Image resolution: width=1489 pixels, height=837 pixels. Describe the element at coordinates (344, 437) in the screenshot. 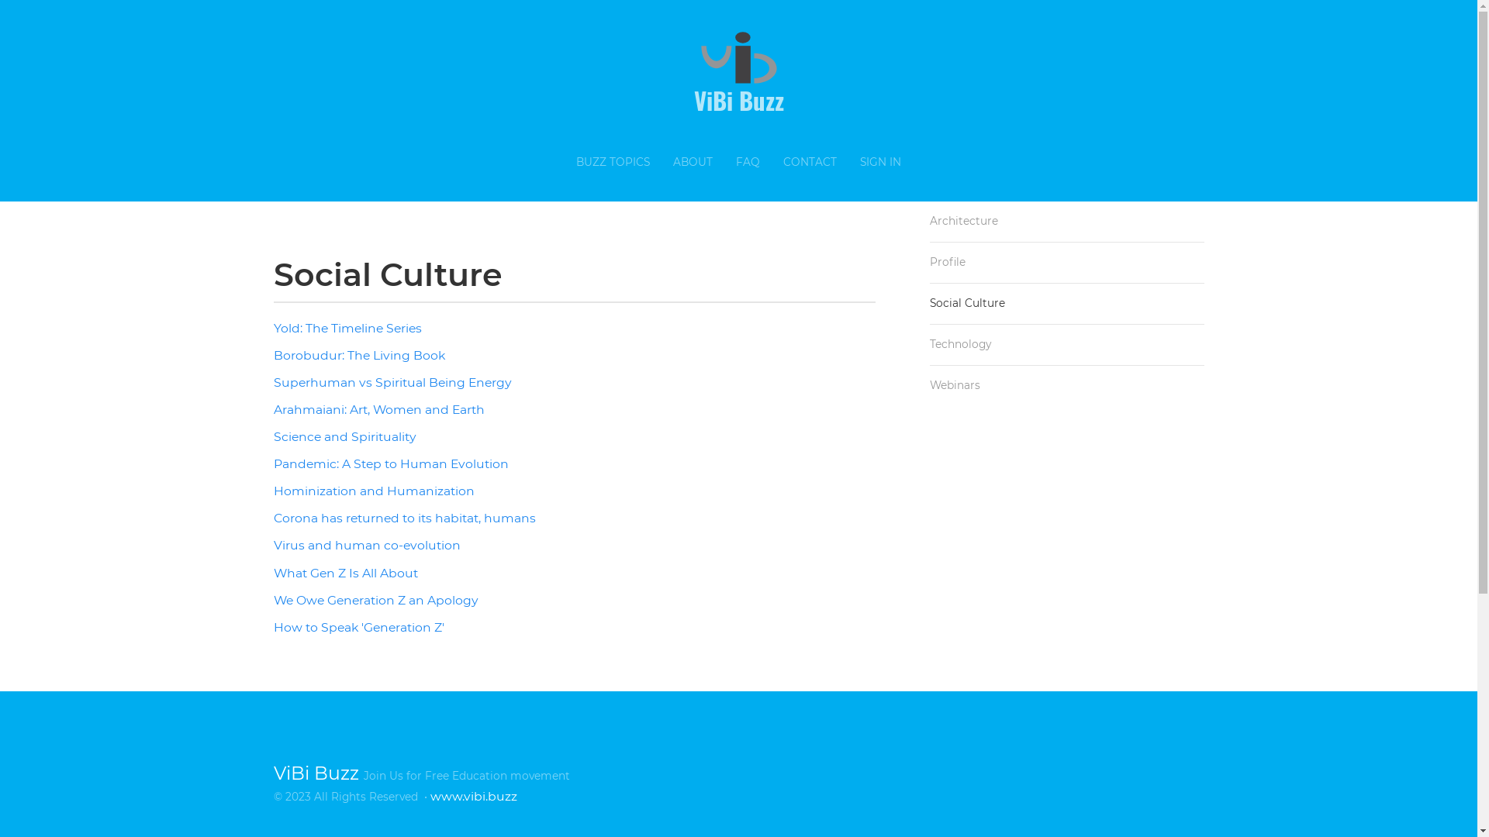

I see `Science and Spirituality` at that location.